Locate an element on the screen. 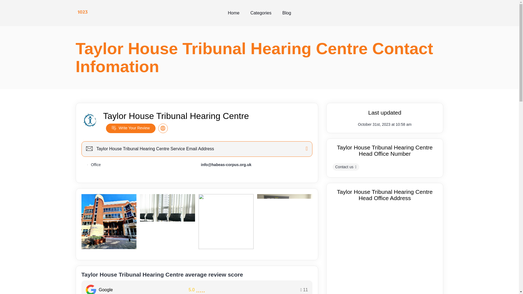 The image size is (523, 294). Categories is located at coordinates (260, 13).